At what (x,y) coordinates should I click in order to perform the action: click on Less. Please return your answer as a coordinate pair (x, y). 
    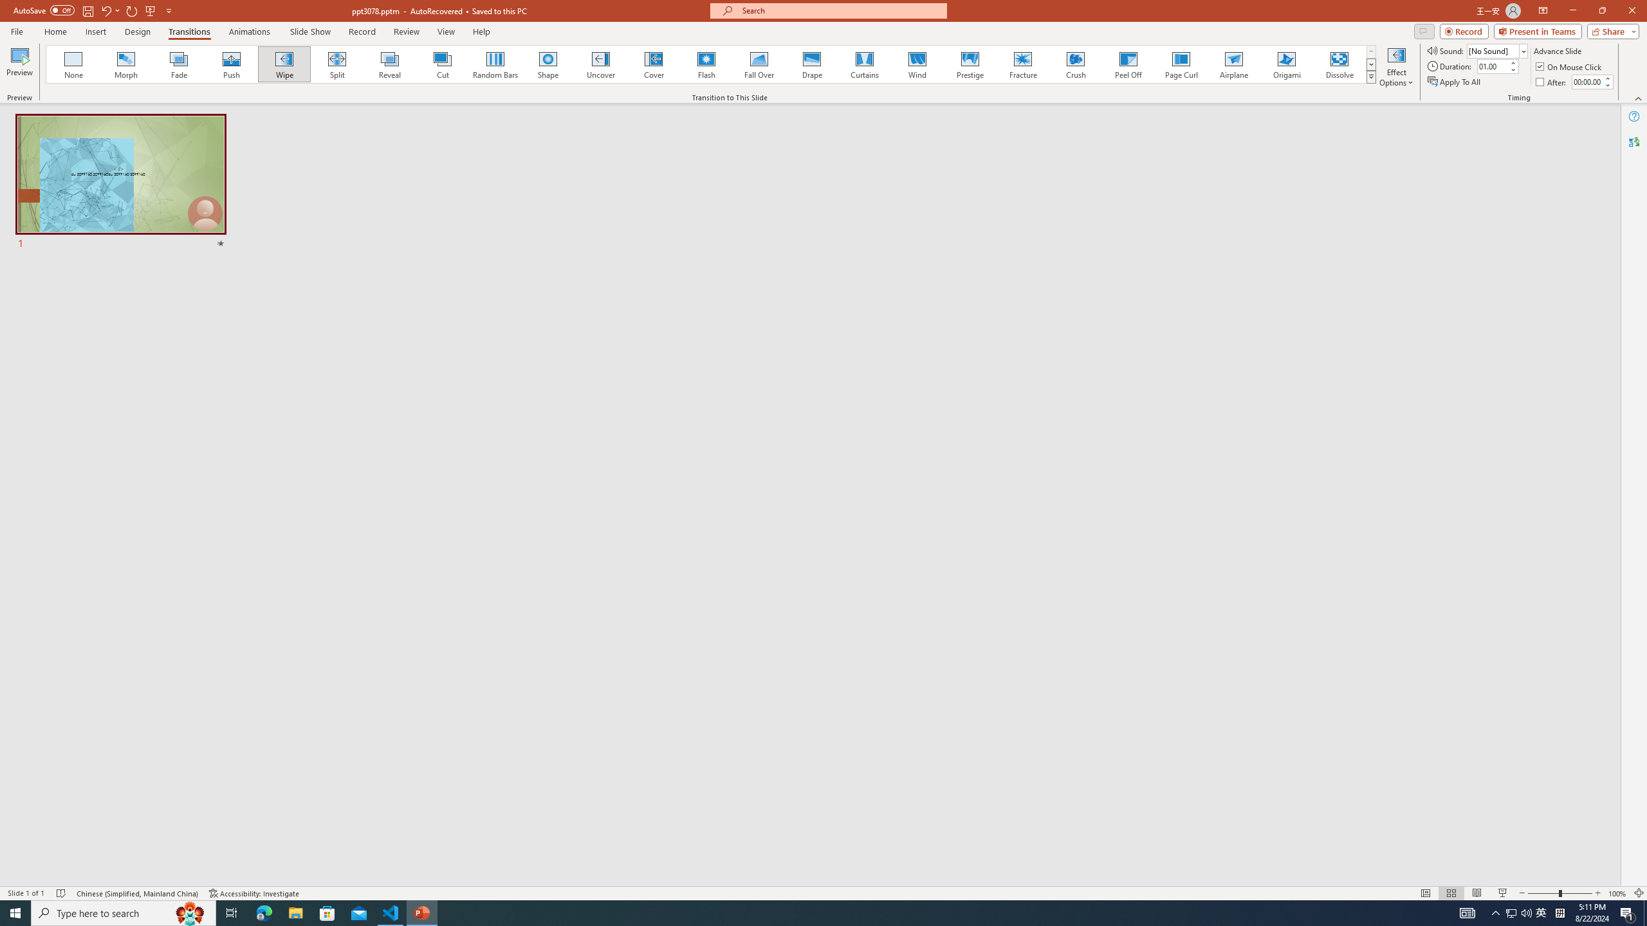
    Looking at the image, I should click on (1607, 85).